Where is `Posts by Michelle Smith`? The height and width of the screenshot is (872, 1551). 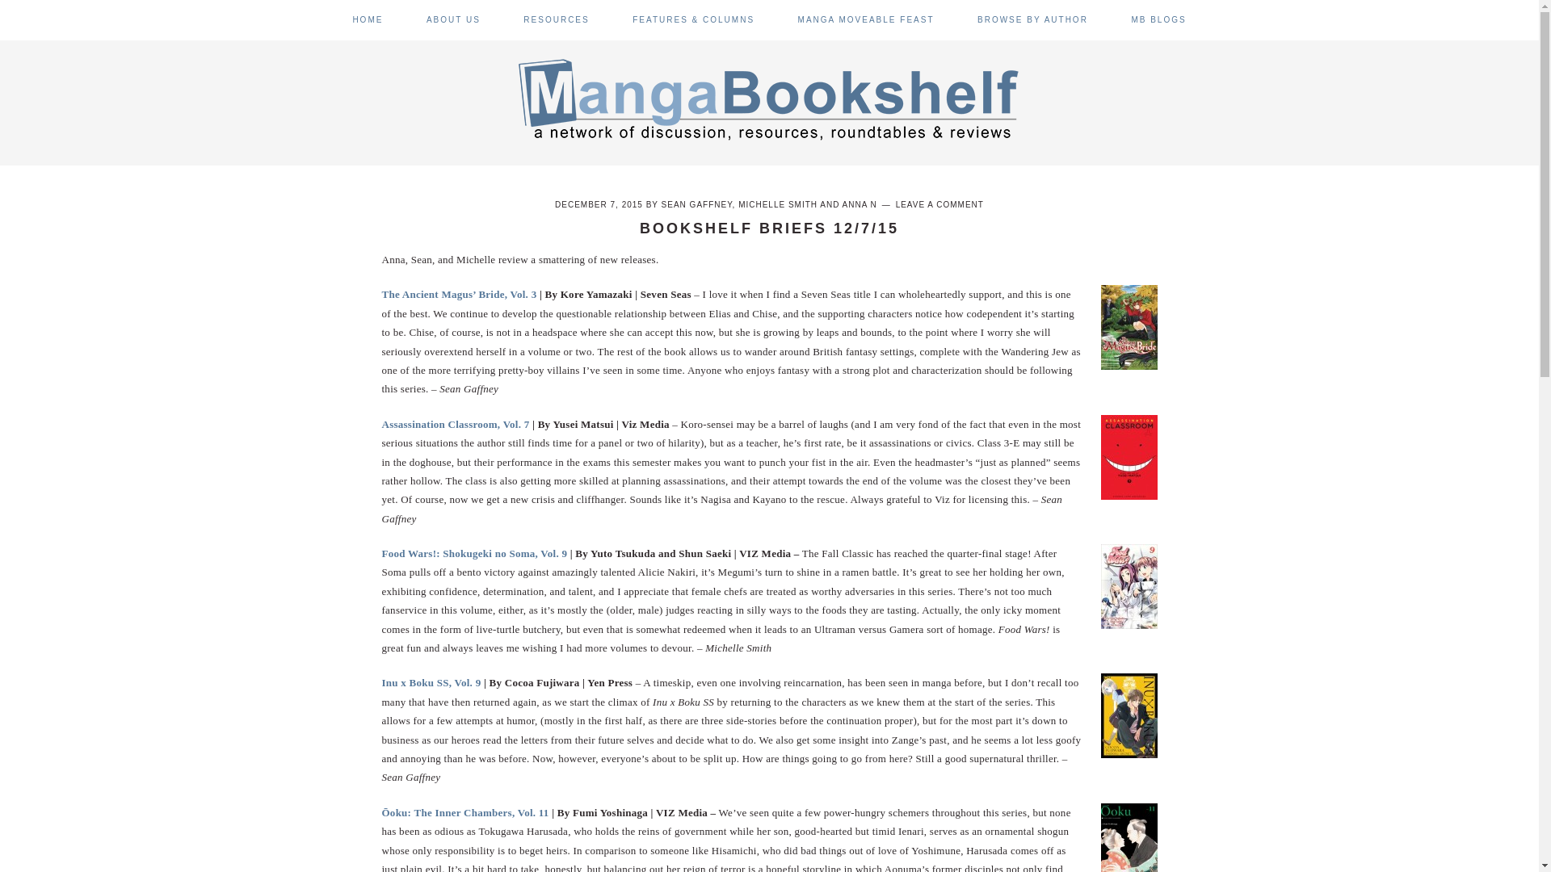 Posts by Michelle Smith is located at coordinates (777, 205).